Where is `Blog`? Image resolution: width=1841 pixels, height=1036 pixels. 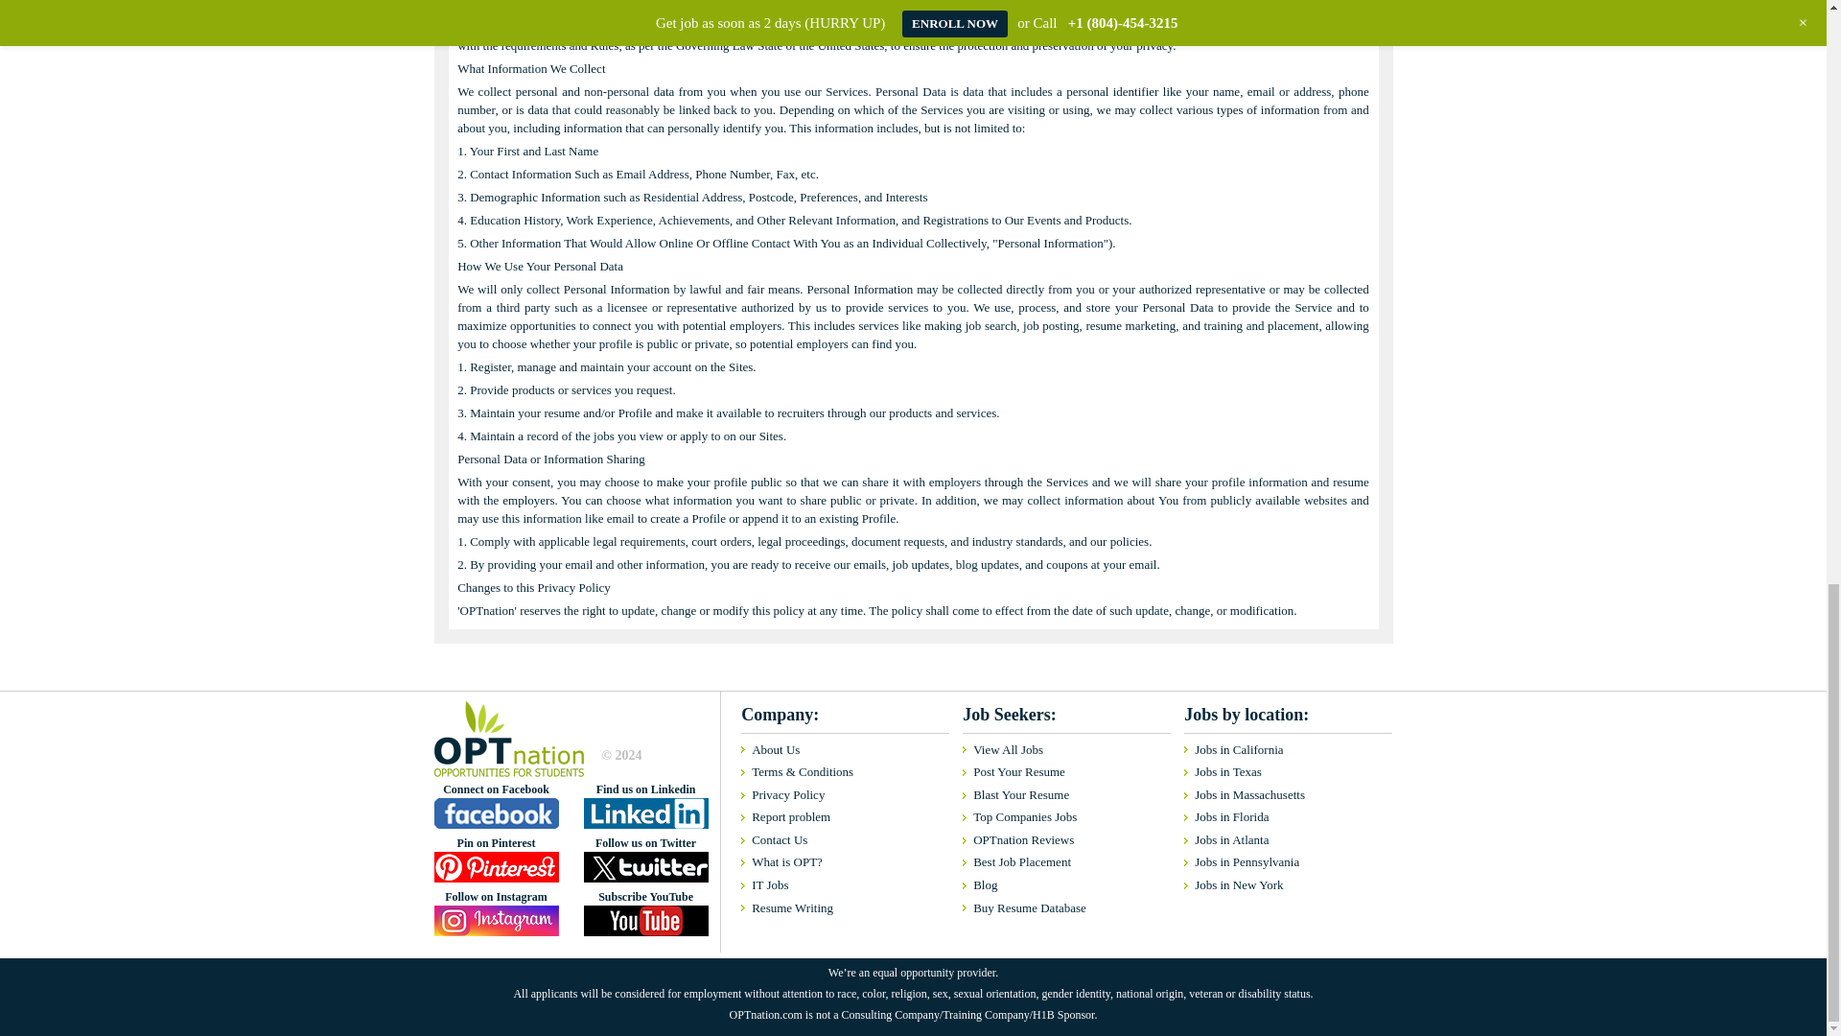 Blog is located at coordinates (1060, 885).